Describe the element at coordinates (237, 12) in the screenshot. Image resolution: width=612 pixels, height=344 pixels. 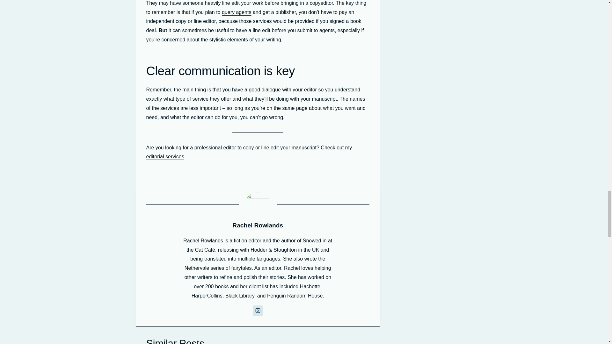
I see `query agents` at that location.